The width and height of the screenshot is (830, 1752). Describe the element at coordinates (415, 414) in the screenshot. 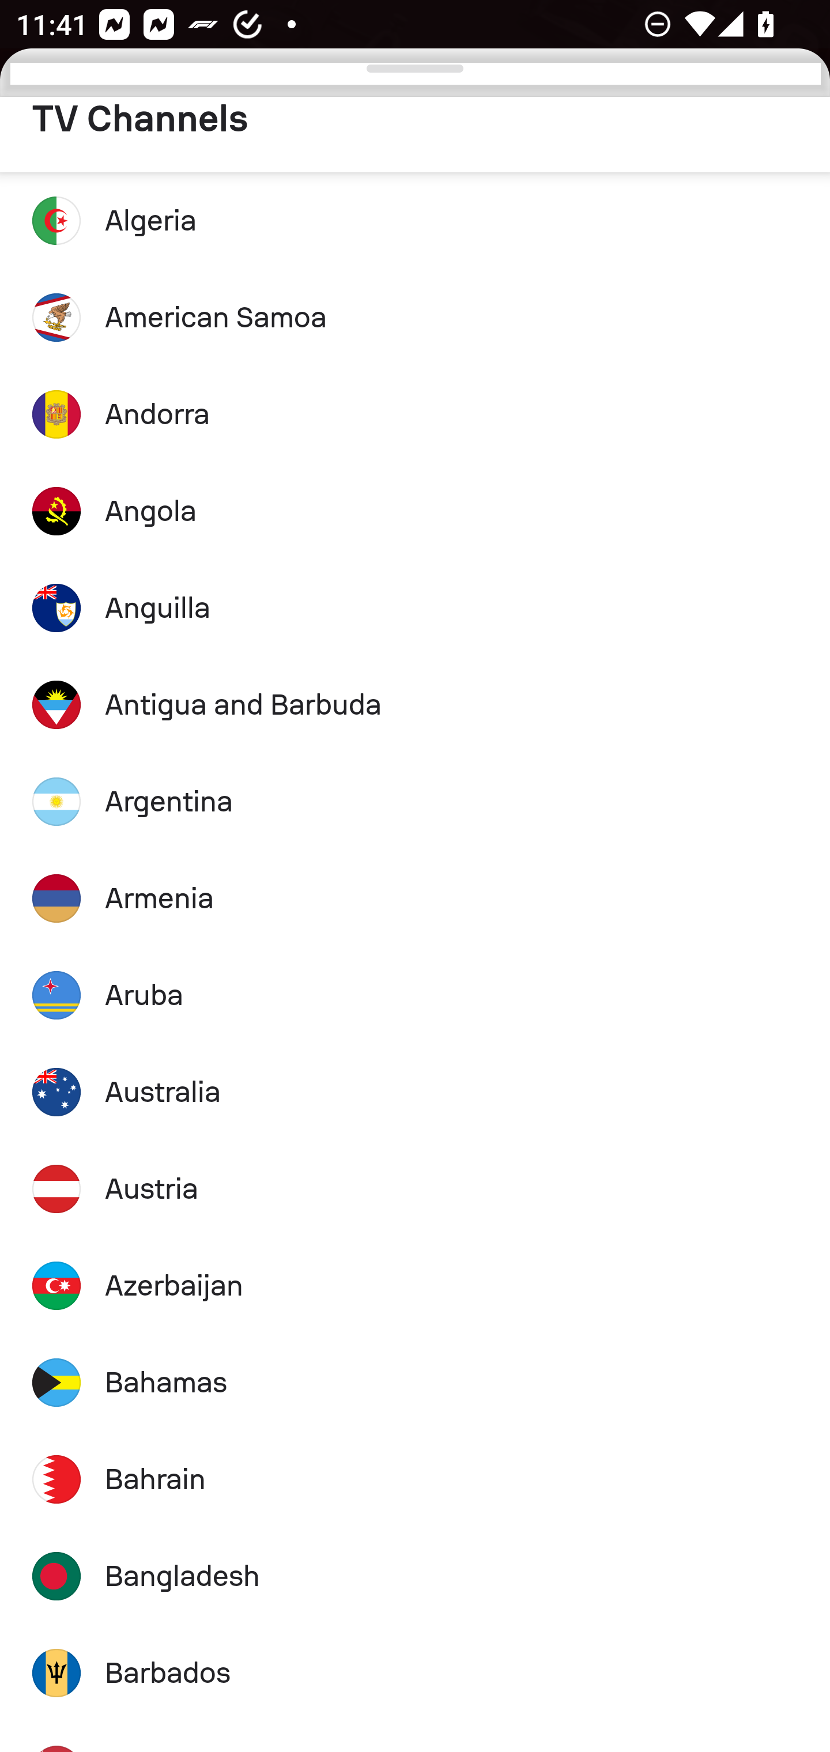

I see `Andorra` at that location.